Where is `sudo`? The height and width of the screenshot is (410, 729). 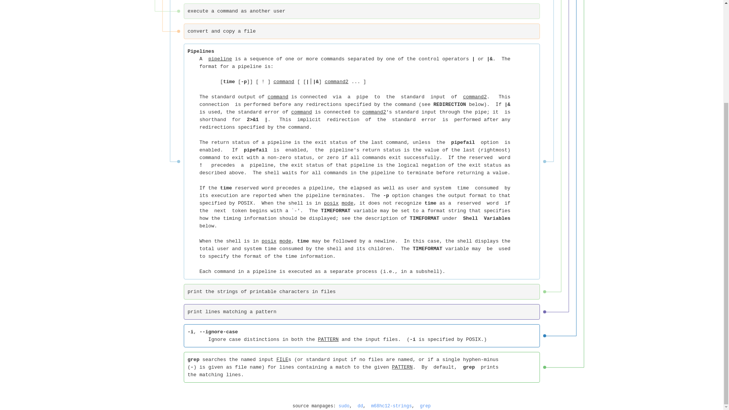
sudo is located at coordinates (344, 406).